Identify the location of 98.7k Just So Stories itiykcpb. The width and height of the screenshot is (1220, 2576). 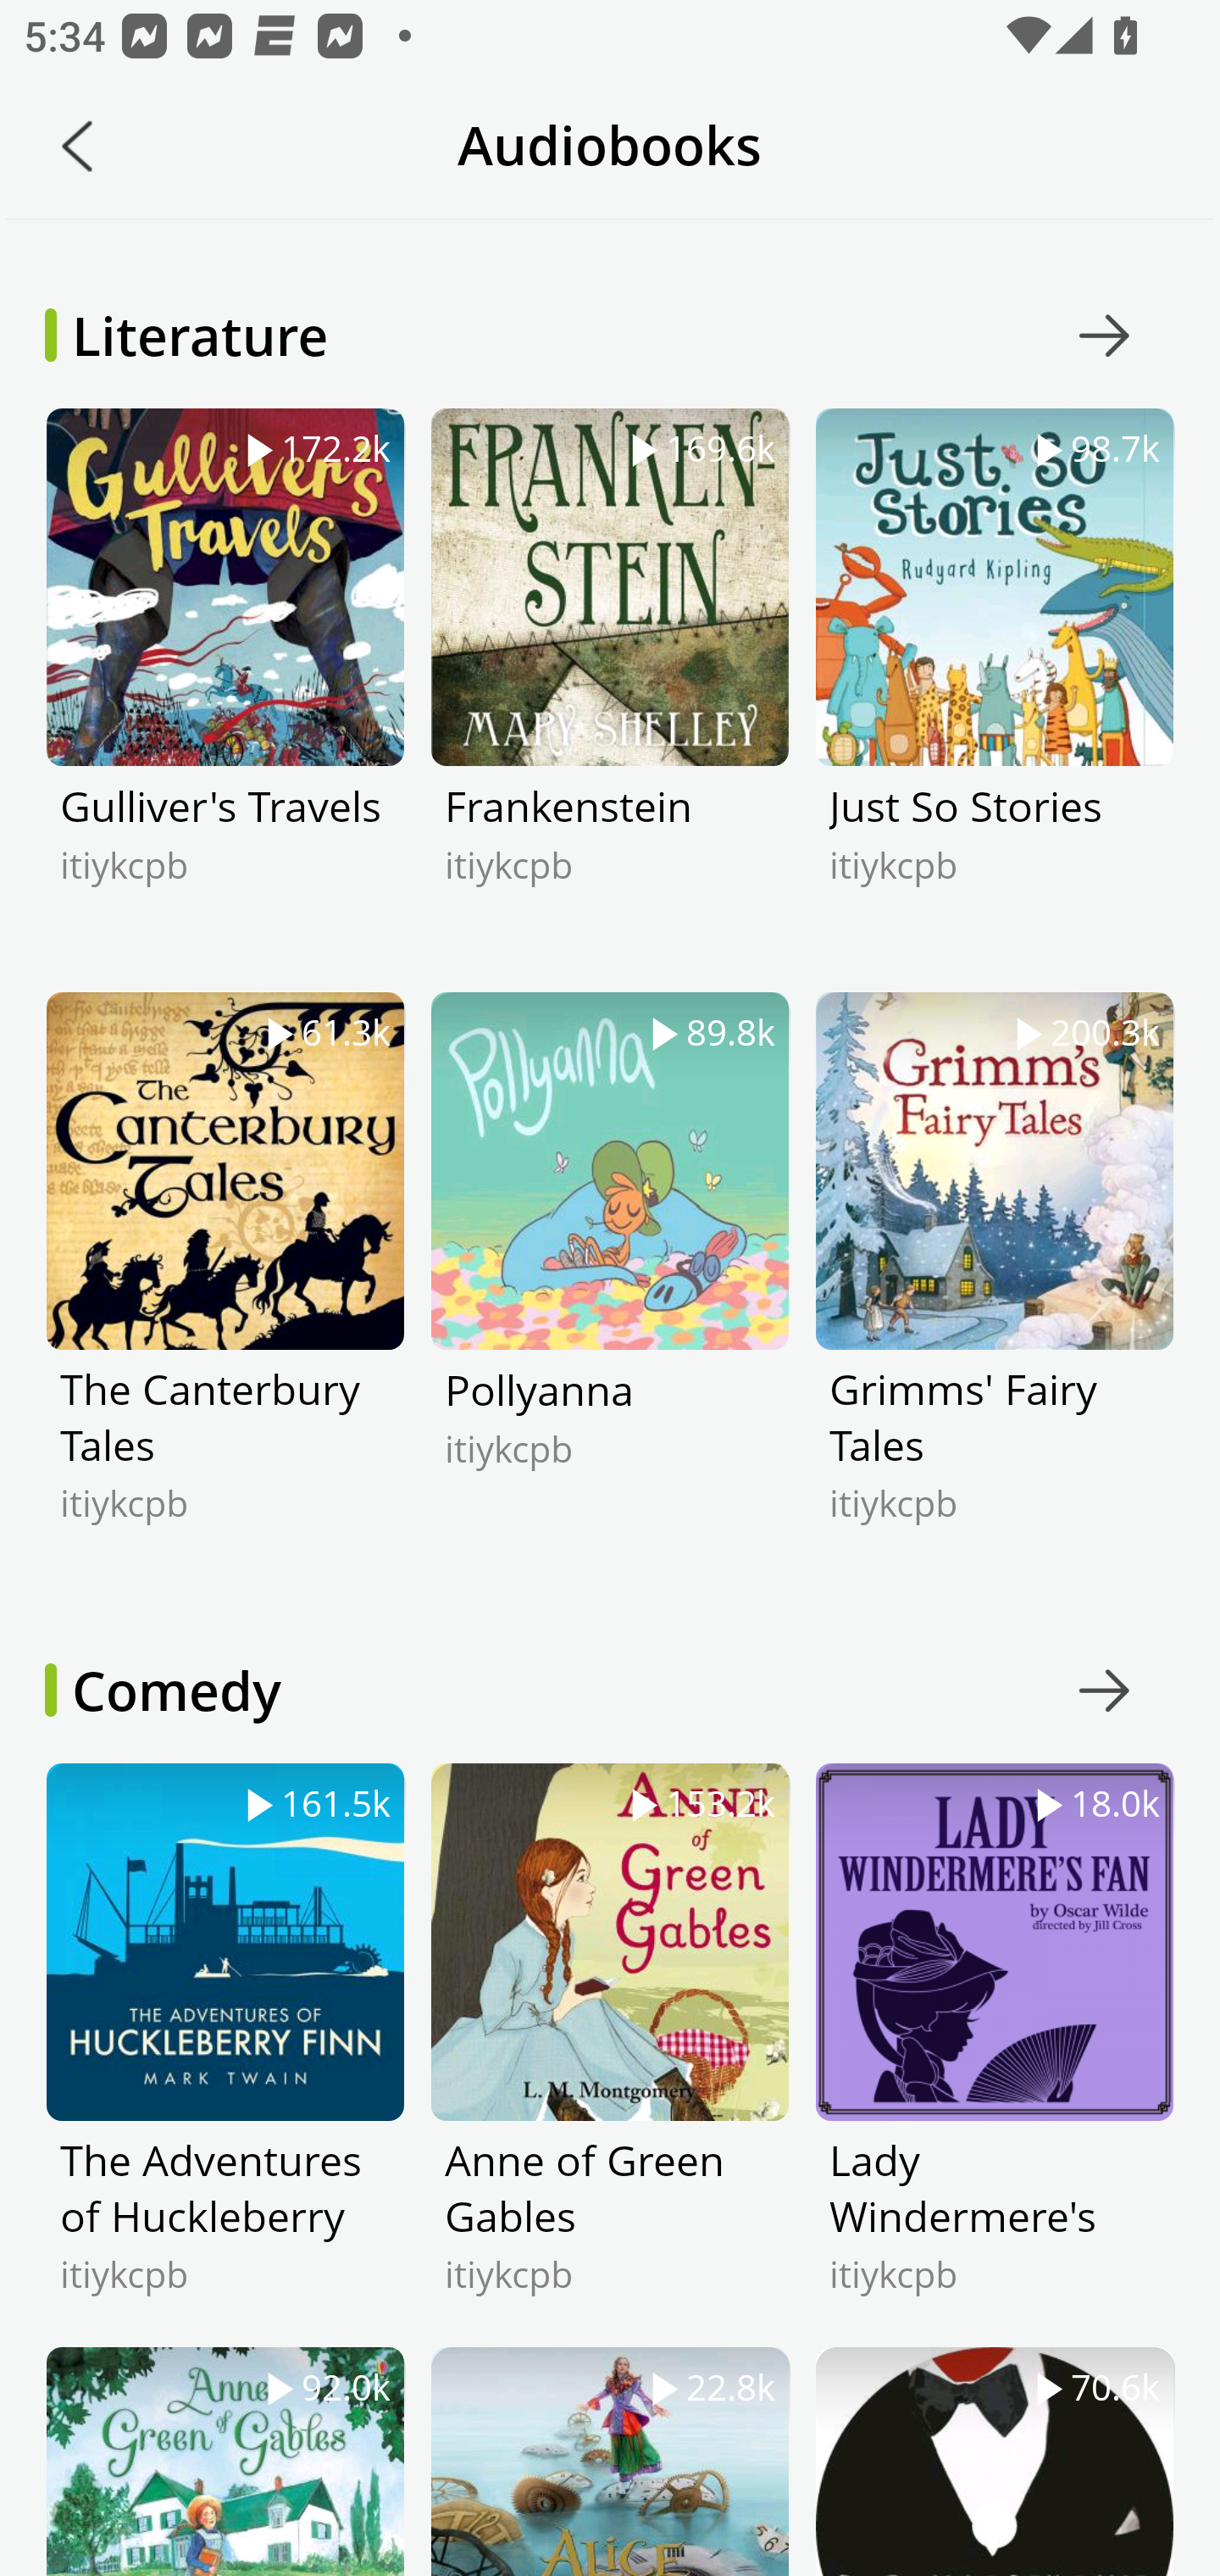
(994, 699).